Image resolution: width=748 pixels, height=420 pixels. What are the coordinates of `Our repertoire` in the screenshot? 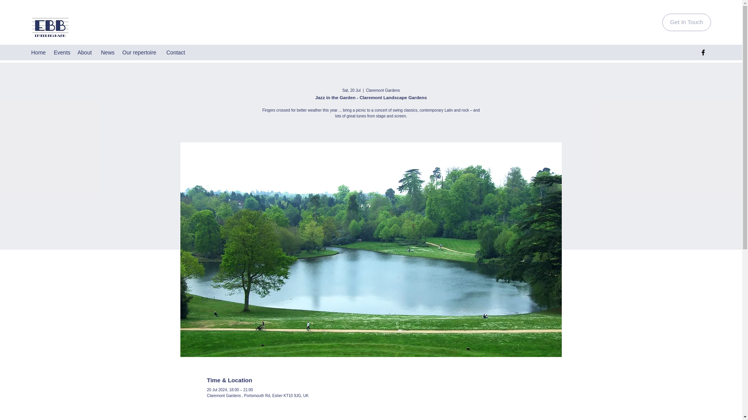 It's located at (140, 52).